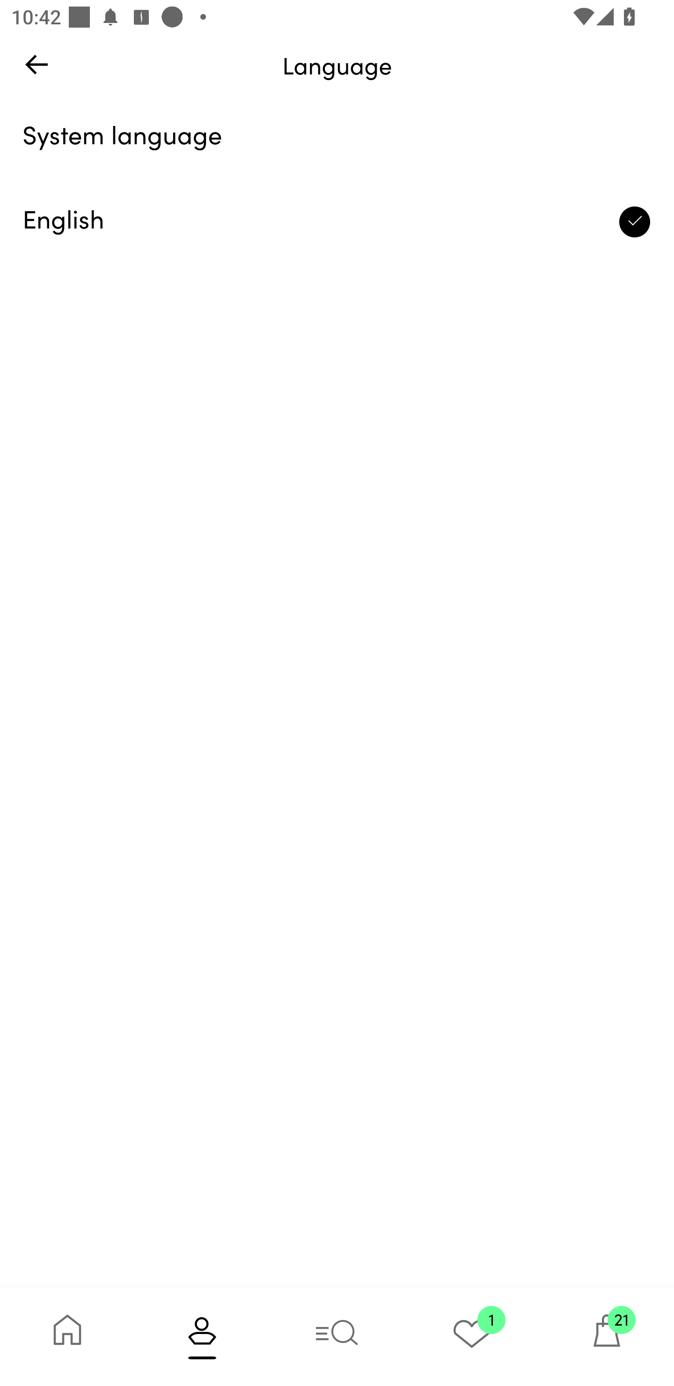 The width and height of the screenshot is (674, 1386). What do you see at coordinates (337, 222) in the screenshot?
I see `English ` at bounding box center [337, 222].